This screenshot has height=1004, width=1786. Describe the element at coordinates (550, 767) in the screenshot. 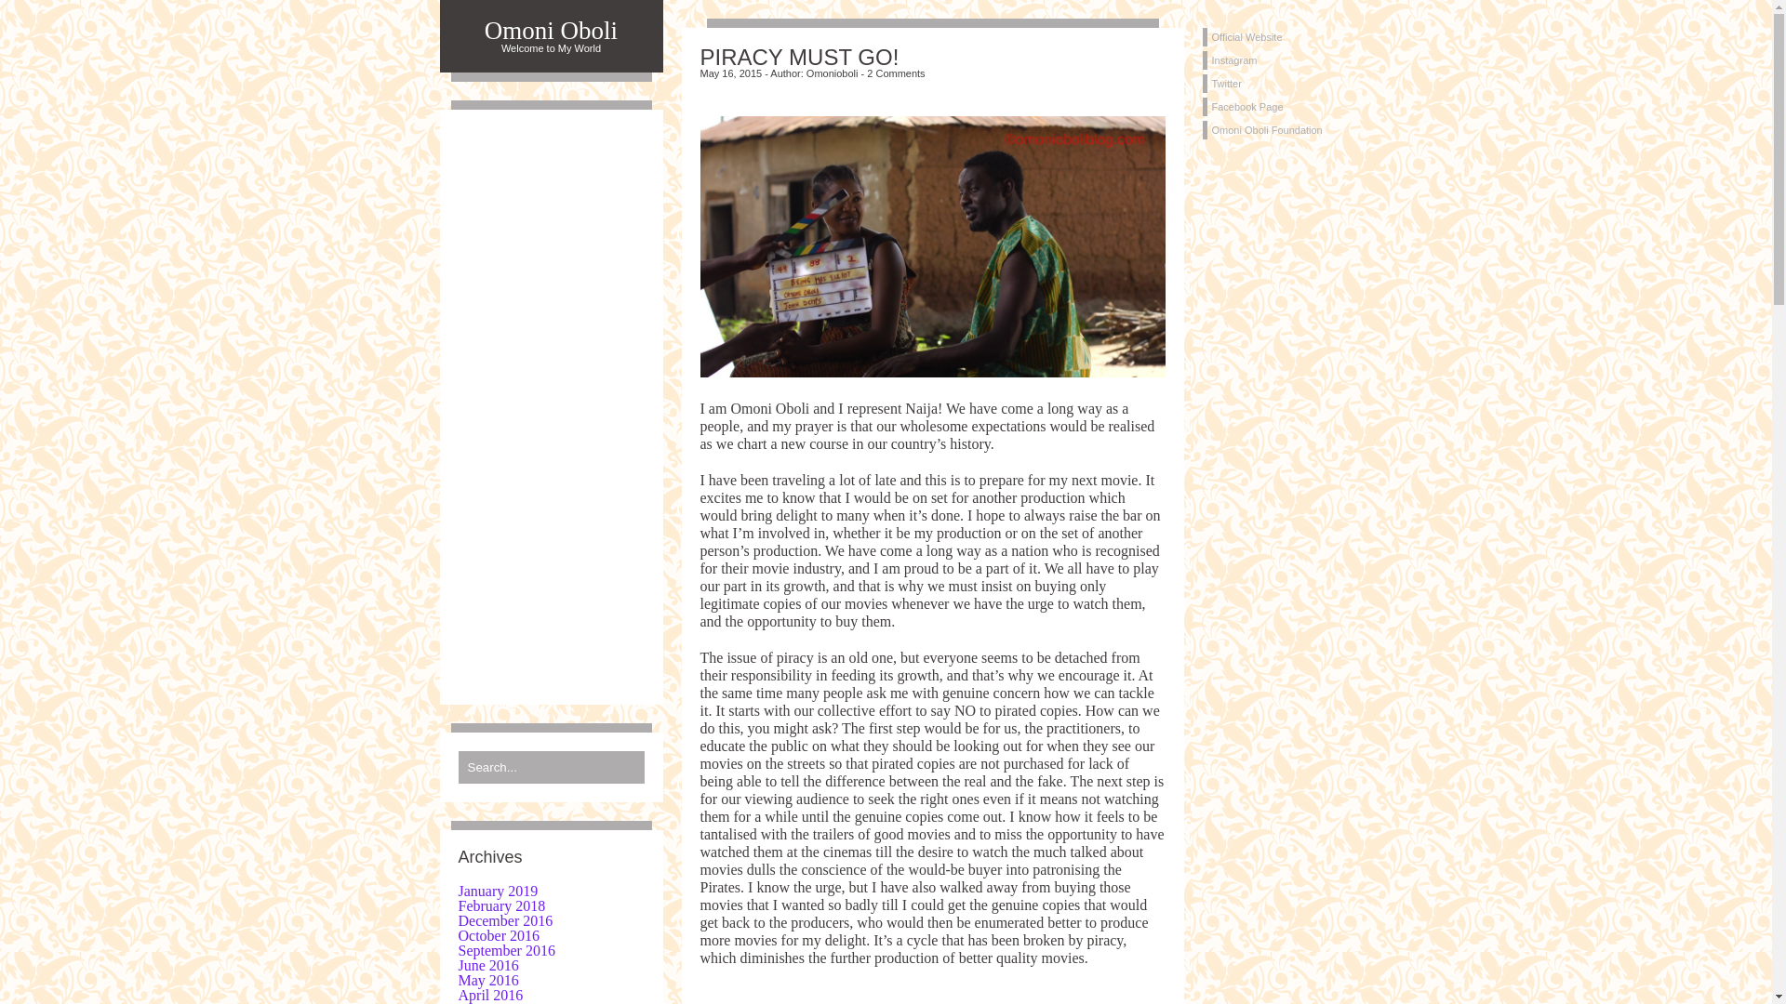

I see `Search...` at that location.